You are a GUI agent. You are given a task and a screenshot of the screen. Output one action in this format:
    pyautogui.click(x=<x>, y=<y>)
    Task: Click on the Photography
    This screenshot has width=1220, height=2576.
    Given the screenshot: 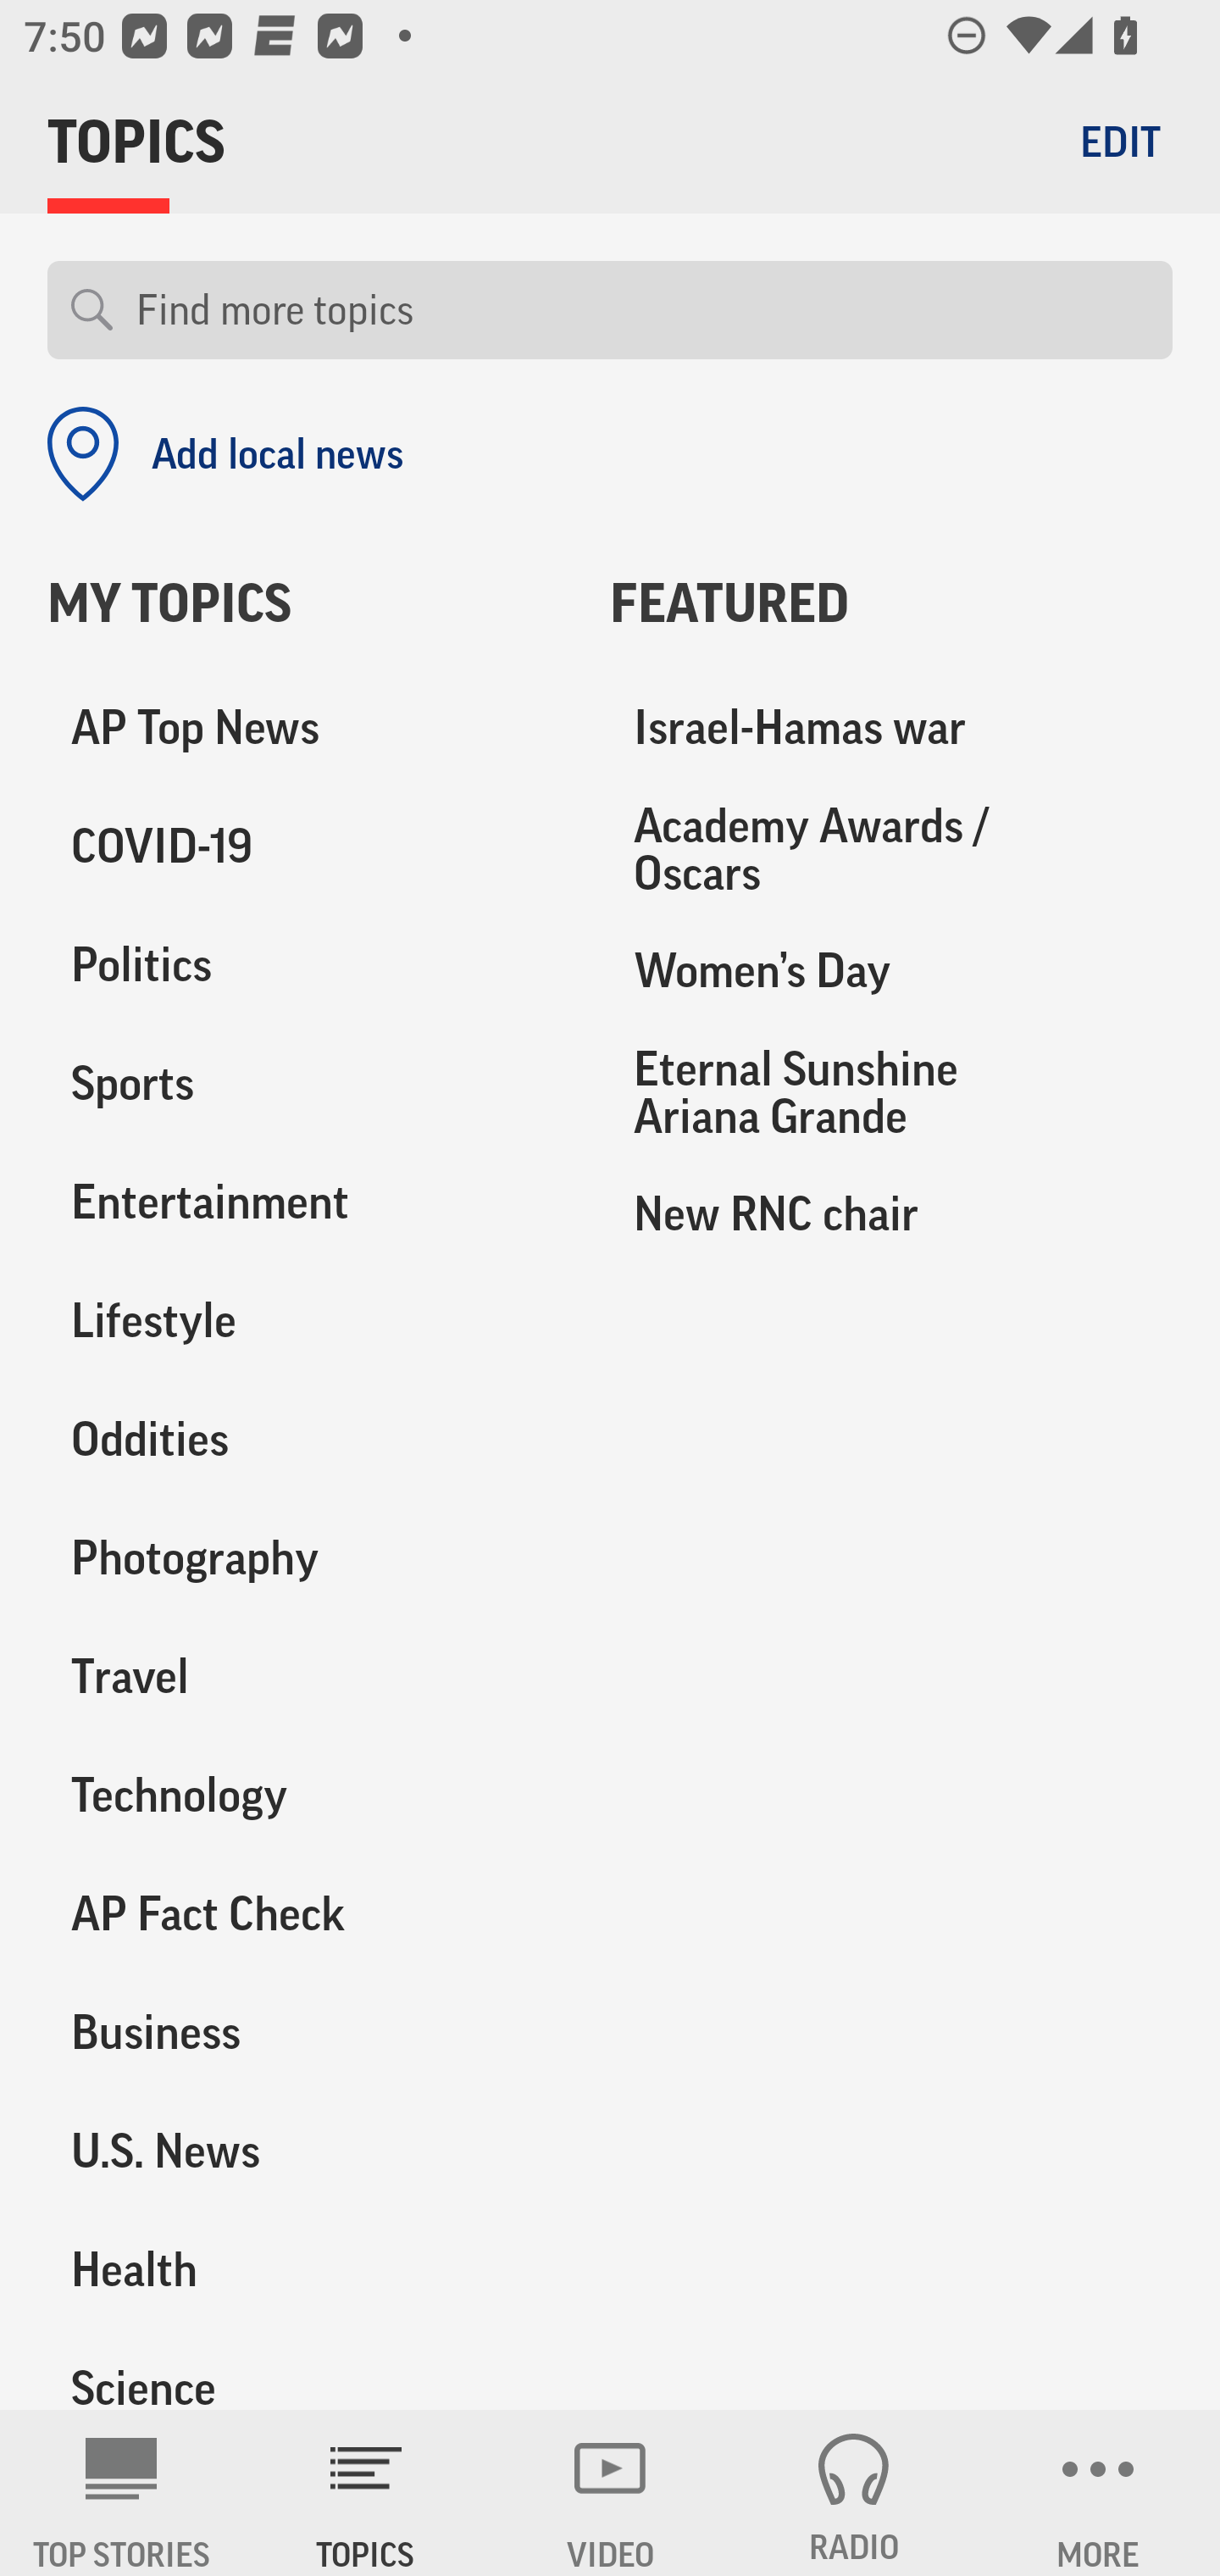 What is the action you would take?
    pyautogui.click(x=305, y=1558)
    